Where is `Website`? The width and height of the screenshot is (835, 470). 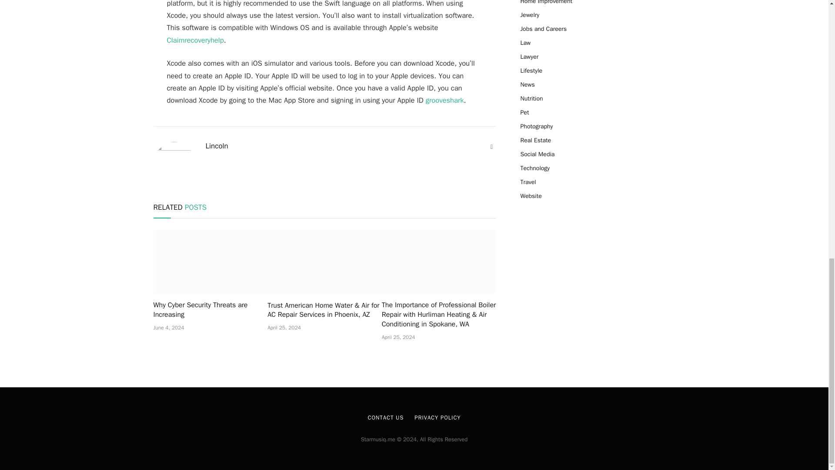
Website is located at coordinates (491, 147).